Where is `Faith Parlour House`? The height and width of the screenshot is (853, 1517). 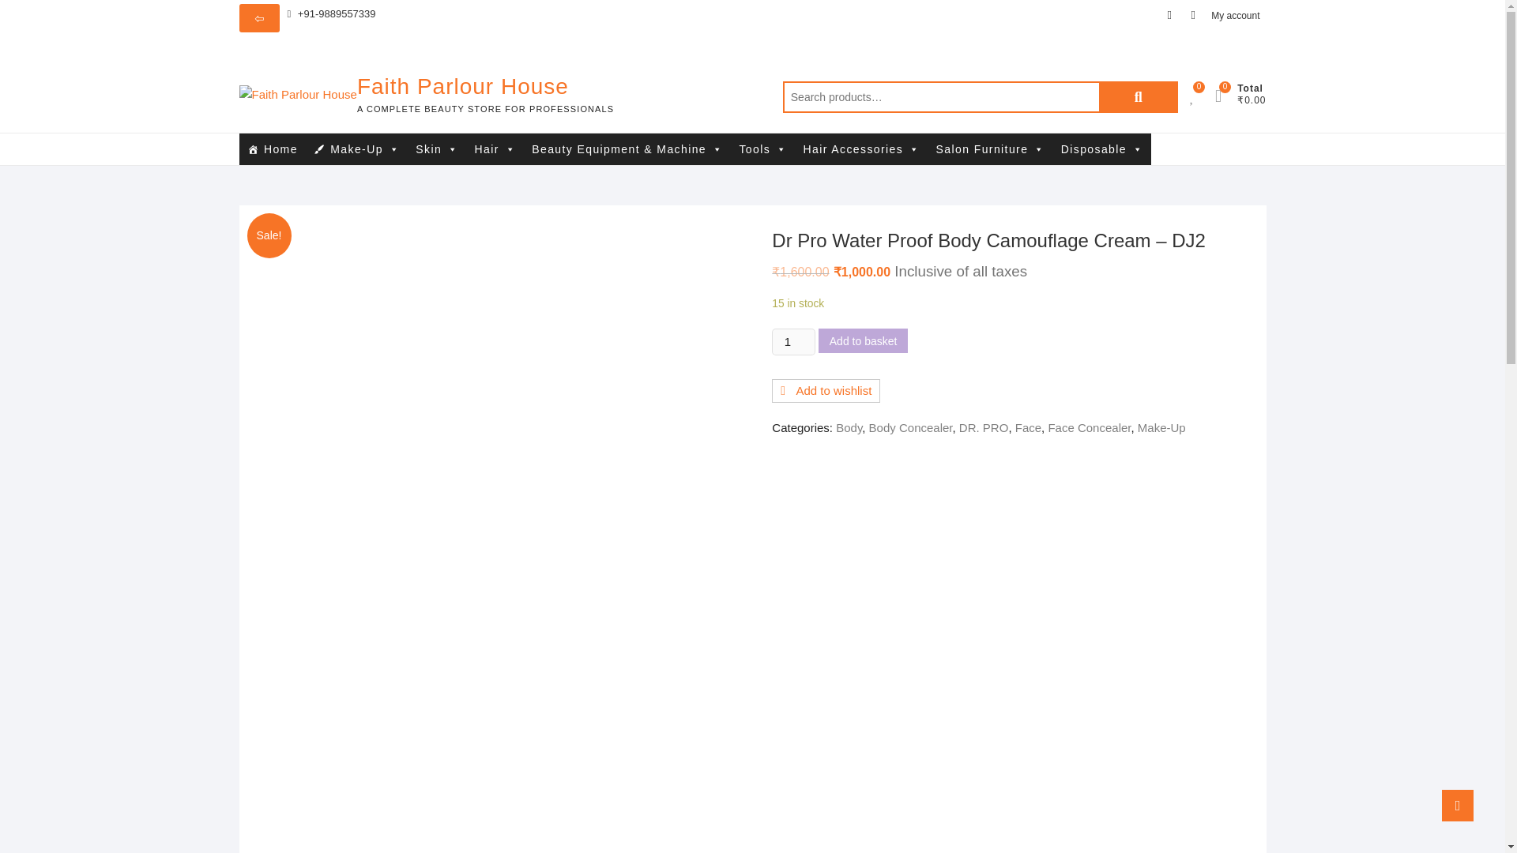 Faith Parlour House is located at coordinates (485, 86).